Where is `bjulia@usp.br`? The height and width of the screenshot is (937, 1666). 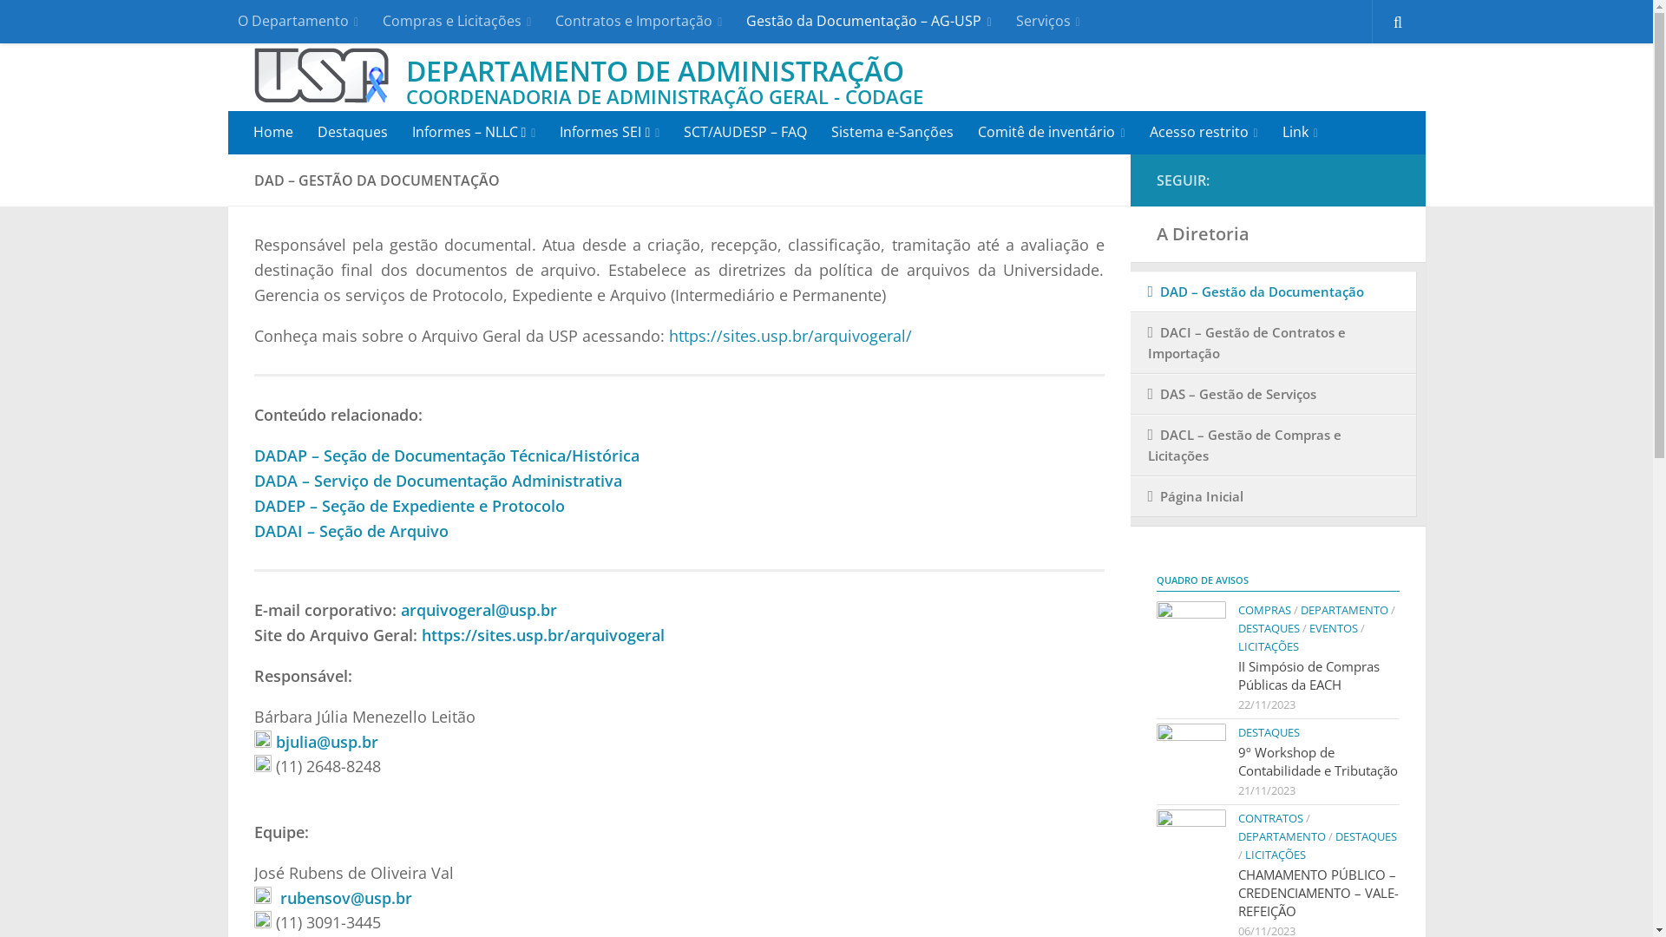
bjulia@usp.br is located at coordinates (327, 742).